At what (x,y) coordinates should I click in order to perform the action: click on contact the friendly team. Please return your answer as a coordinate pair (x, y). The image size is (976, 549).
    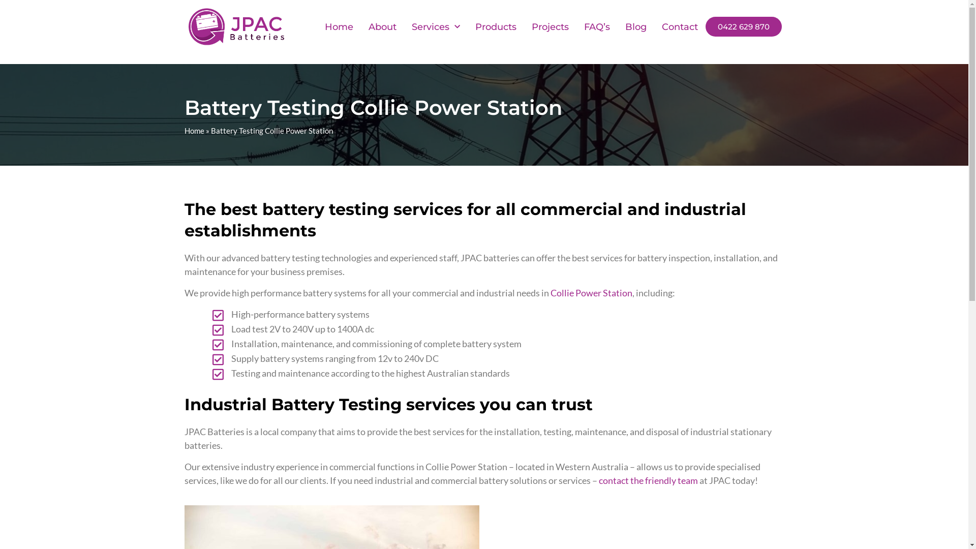
    Looking at the image, I should click on (649, 480).